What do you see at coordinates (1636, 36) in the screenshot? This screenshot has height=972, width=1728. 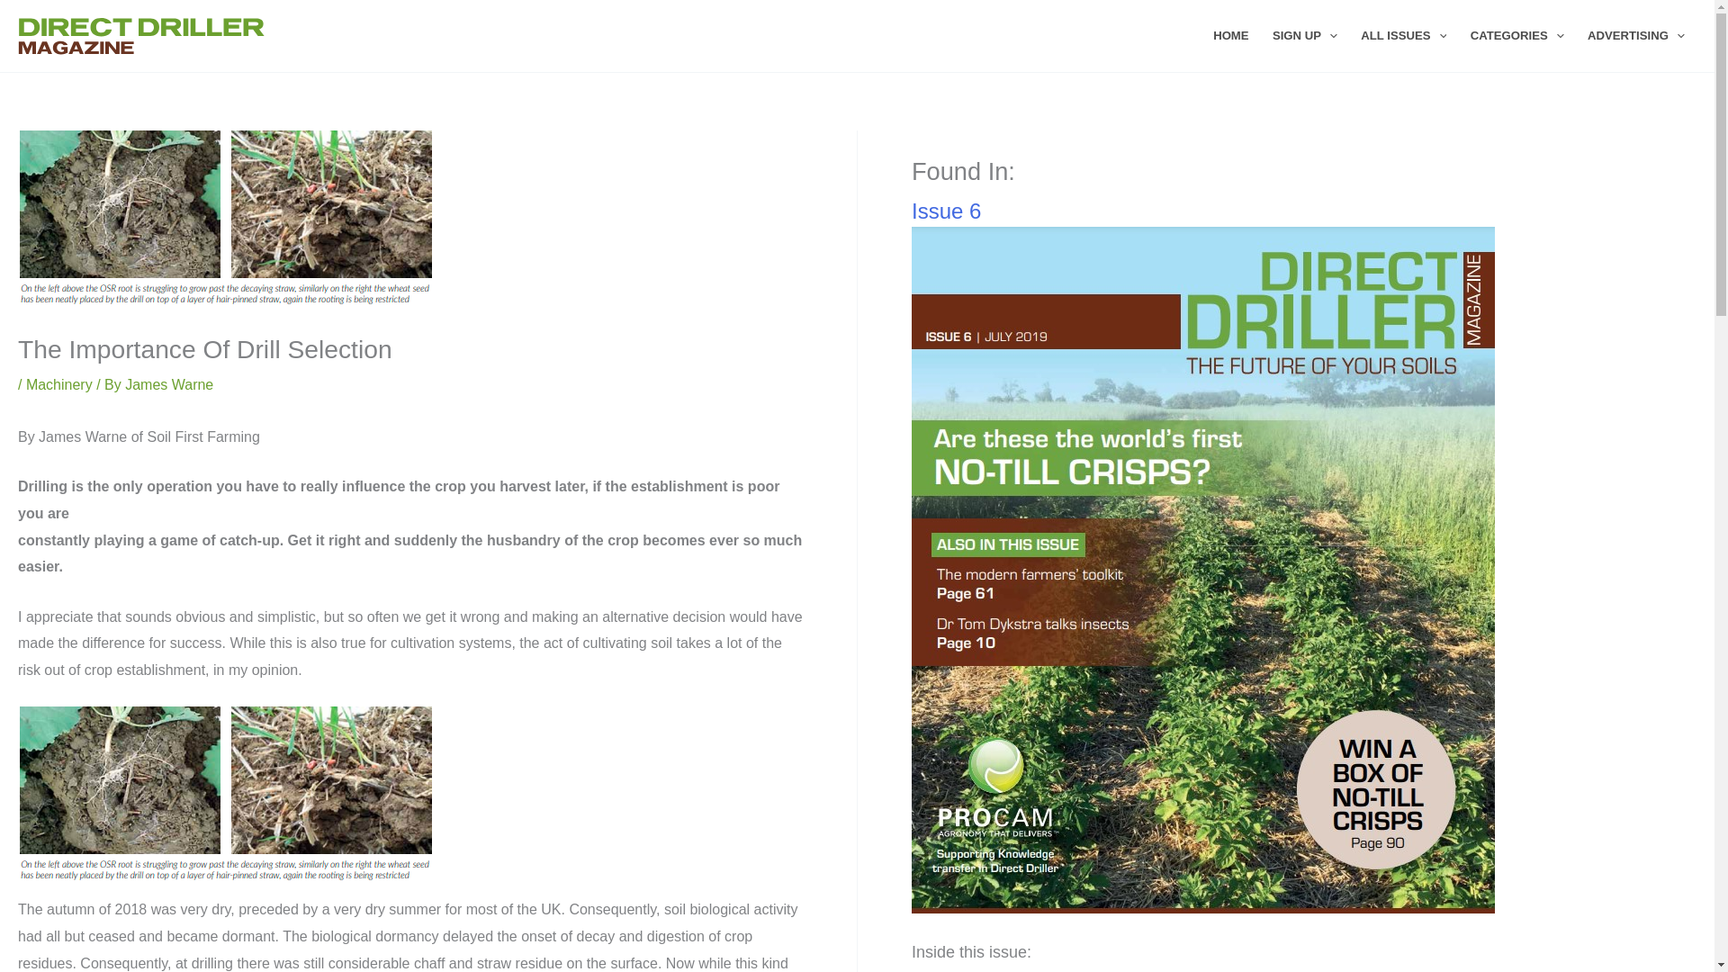 I see `ADVERTISING` at bounding box center [1636, 36].